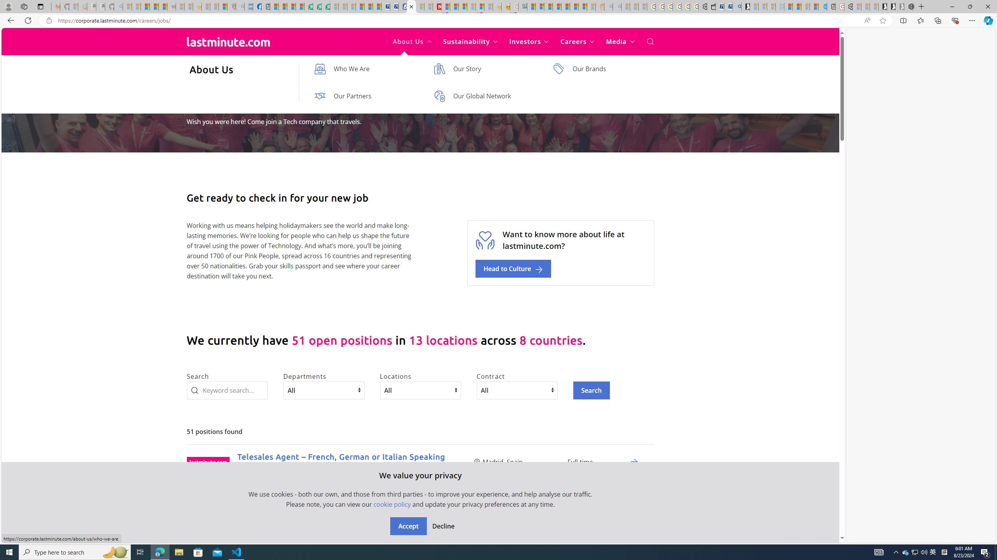  What do you see at coordinates (146, 7) in the screenshot?
I see `The Weather Channel - MSN` at bounding box center [146, 7].